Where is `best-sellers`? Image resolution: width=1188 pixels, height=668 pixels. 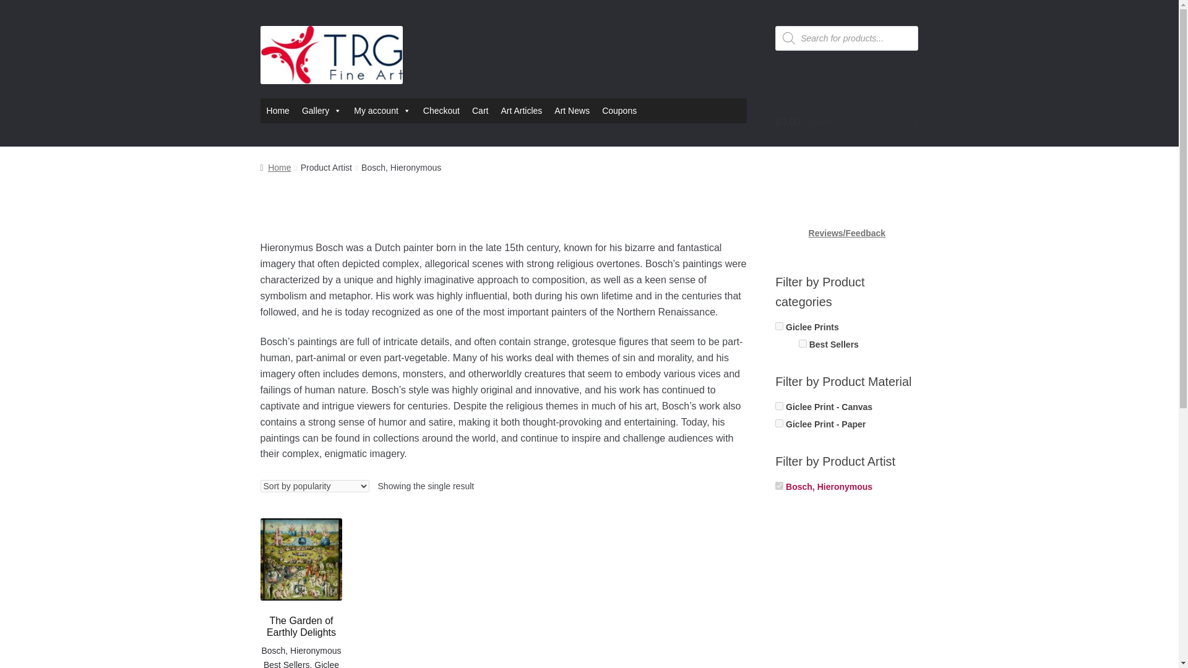
best-sellers is located at coordinates (802, 343).